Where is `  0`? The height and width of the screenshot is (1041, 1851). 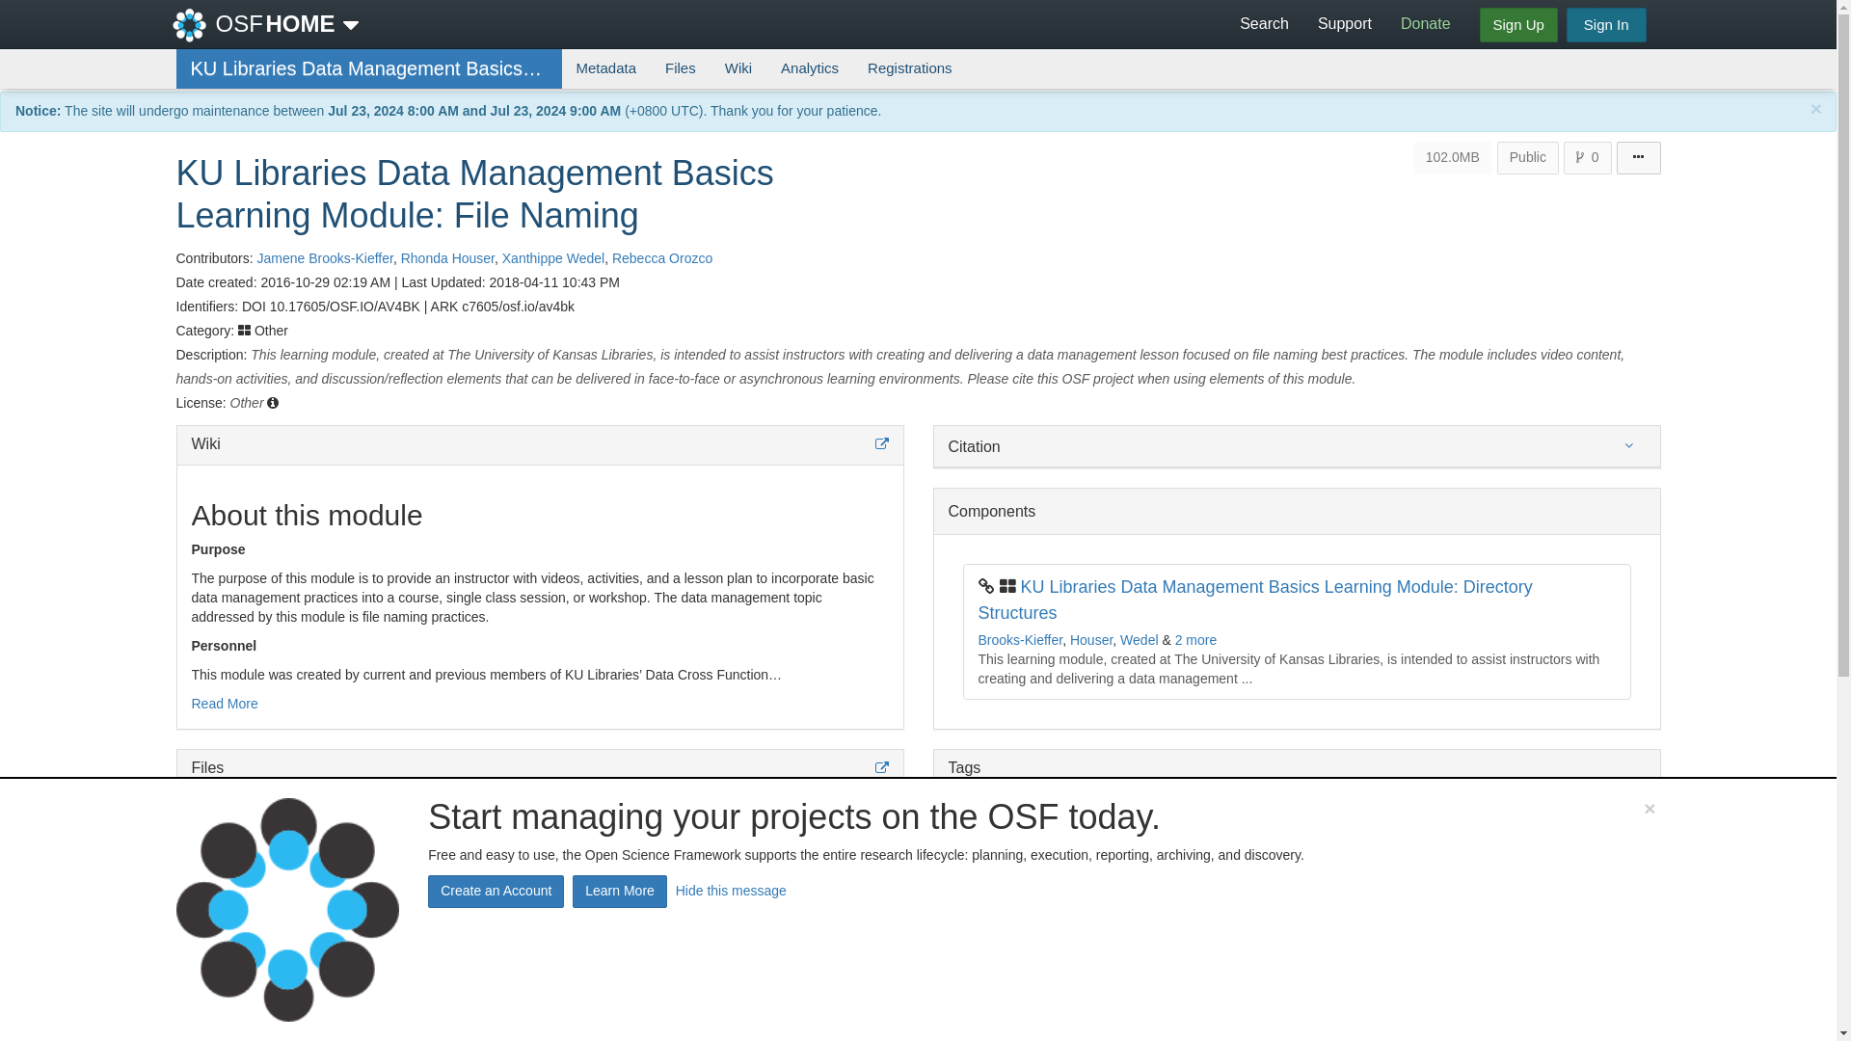   0 is located at coordinates (1588, 158).